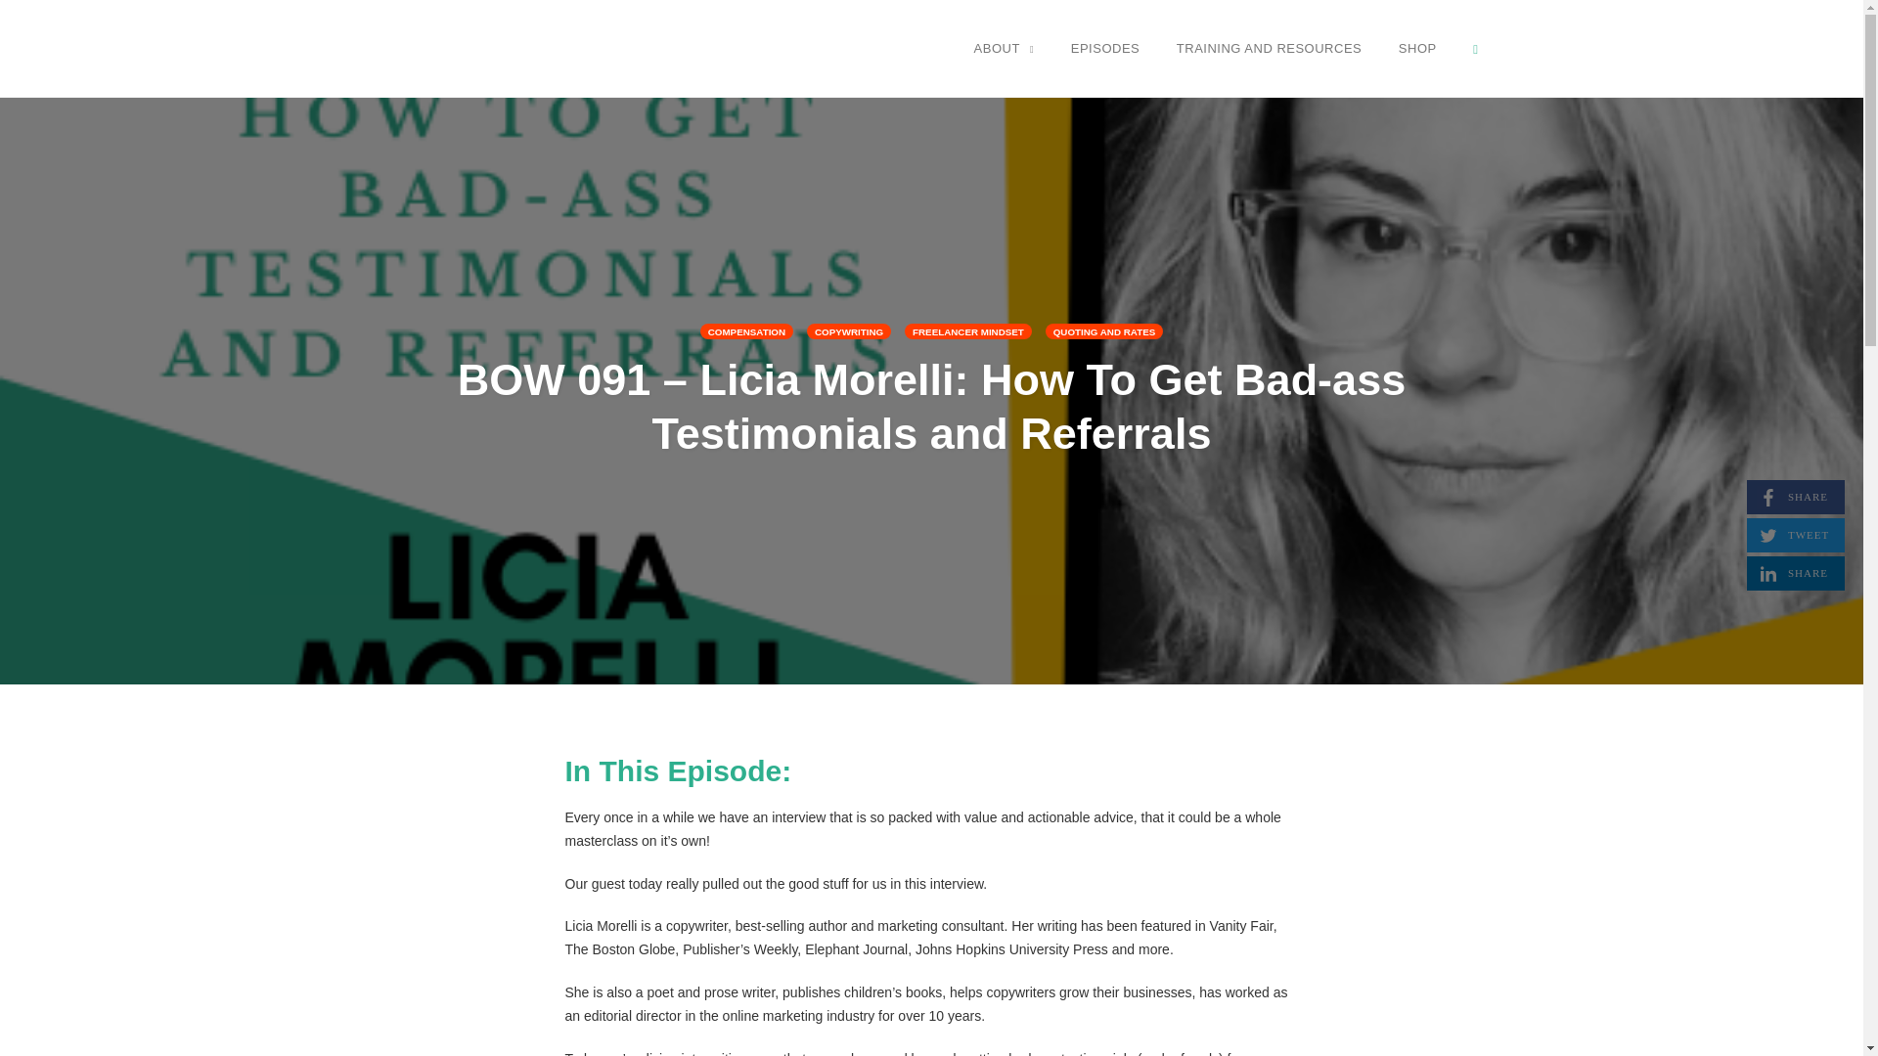 Image resolution: width=1878 pixels, height=1056 pixels. Describe the element at coordinates (746, 330) in the screenshot. I see `COMPENSATION` at that location.